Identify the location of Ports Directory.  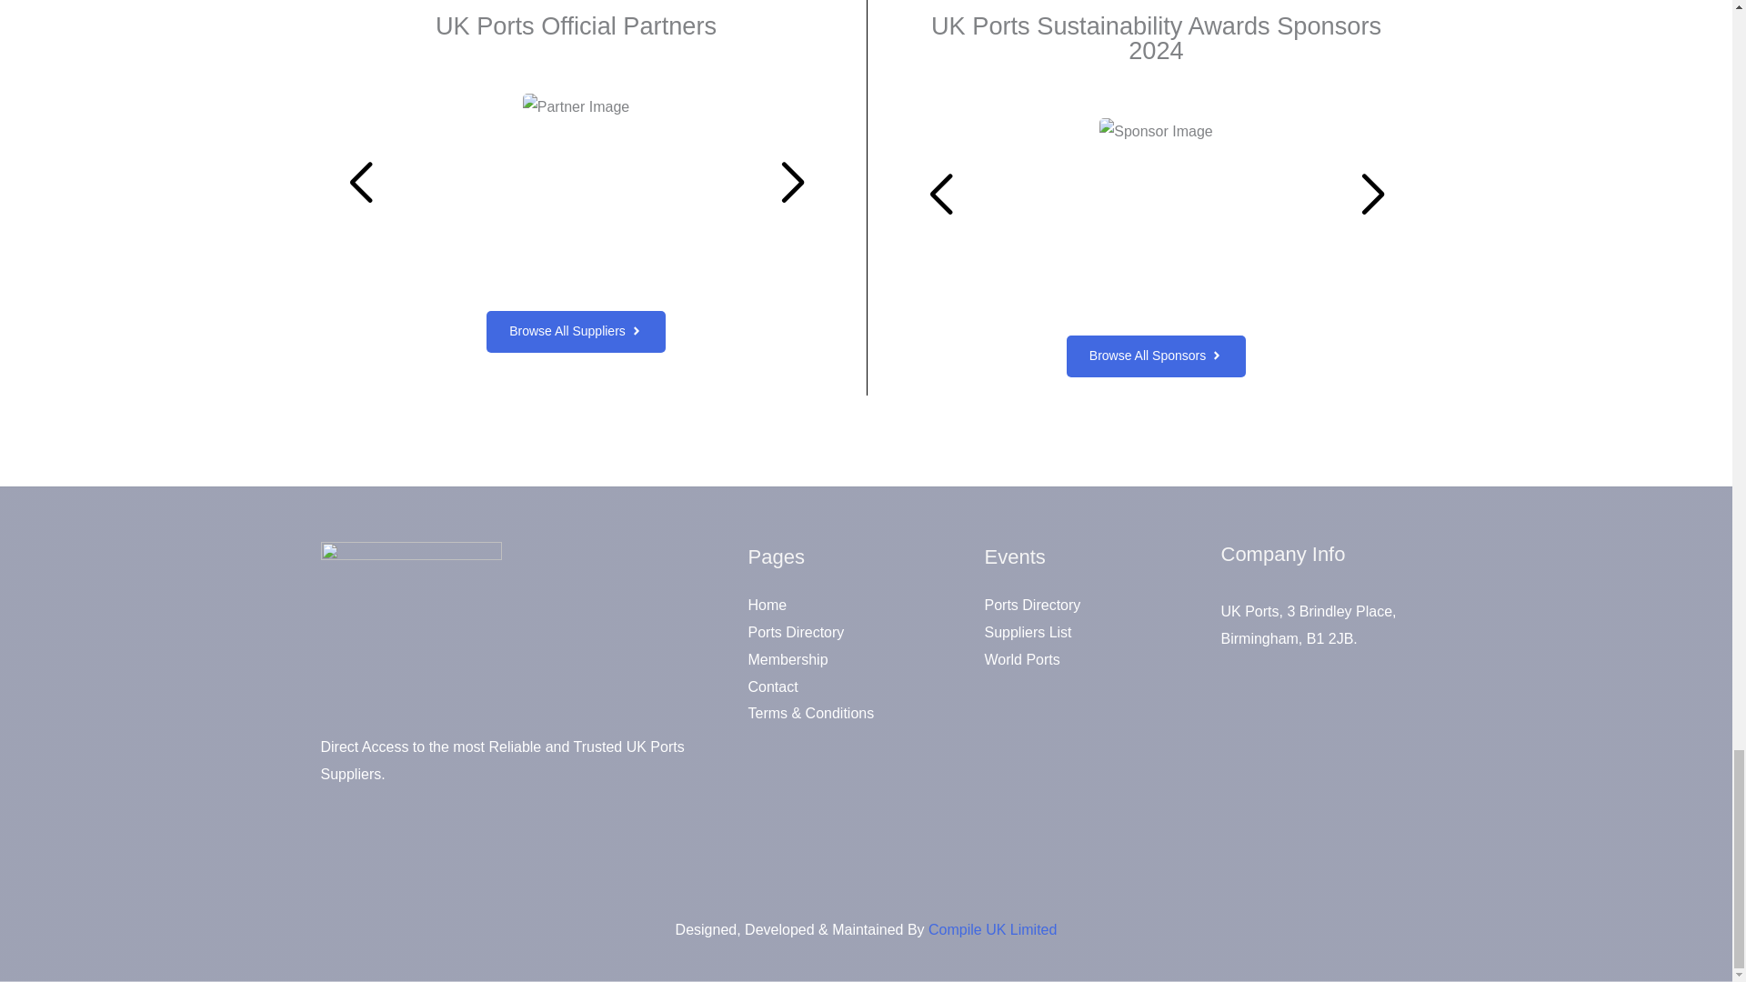
(795, 632).